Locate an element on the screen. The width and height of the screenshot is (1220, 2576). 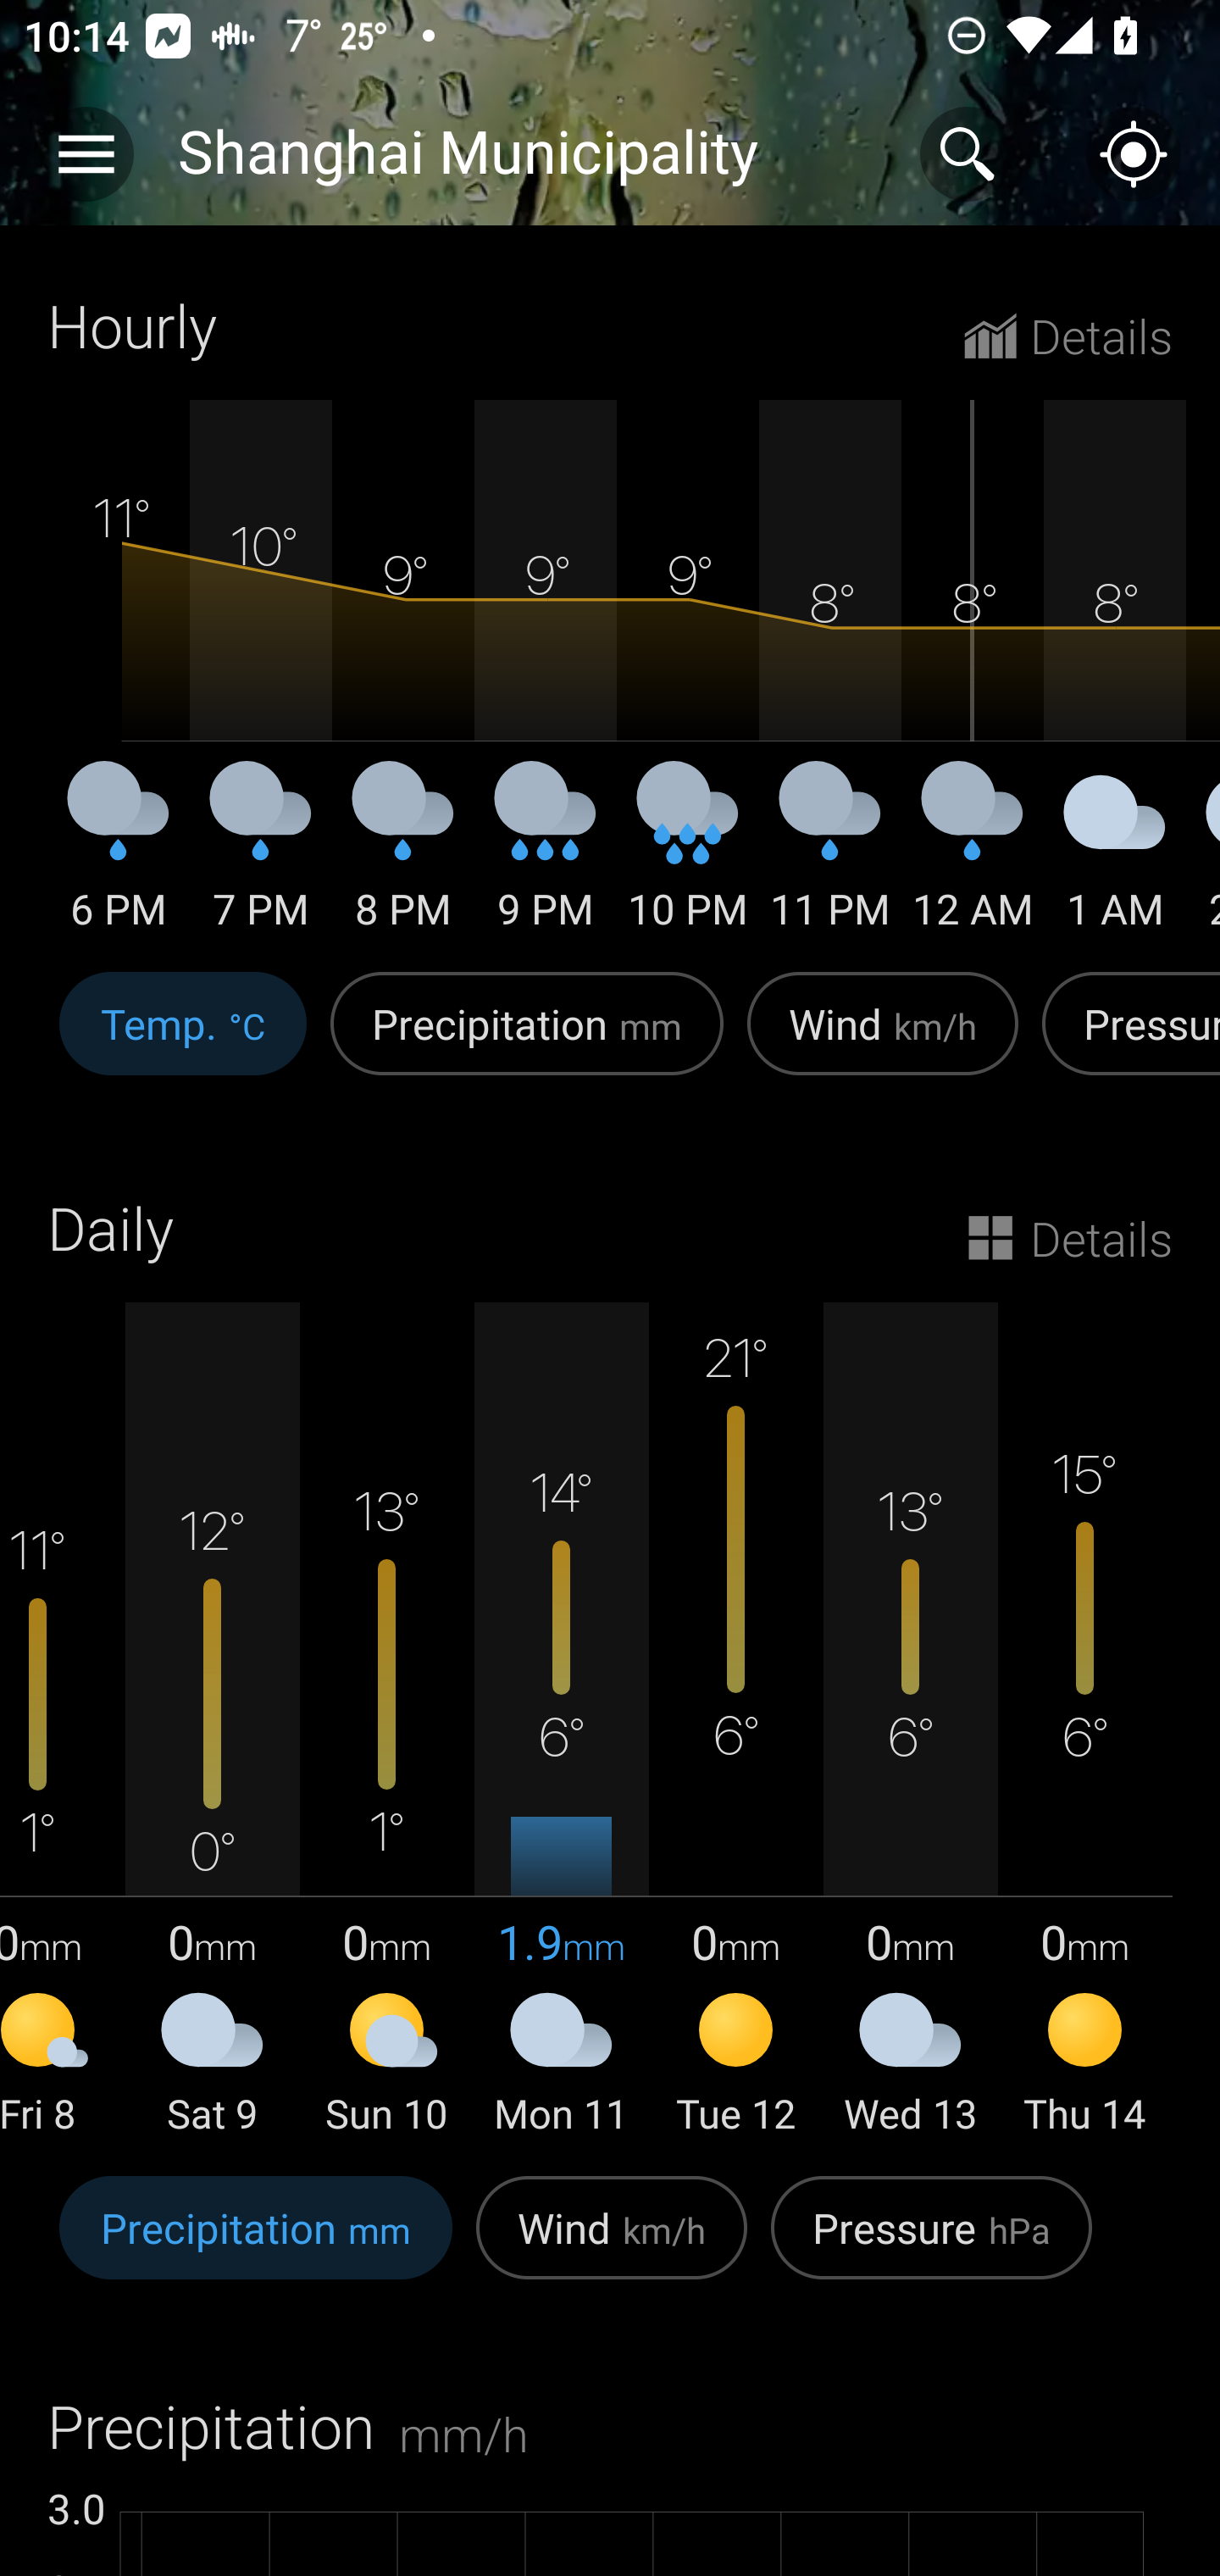
21° 6° 0 mm Tue 12 is located at coordinates (736, 1722).